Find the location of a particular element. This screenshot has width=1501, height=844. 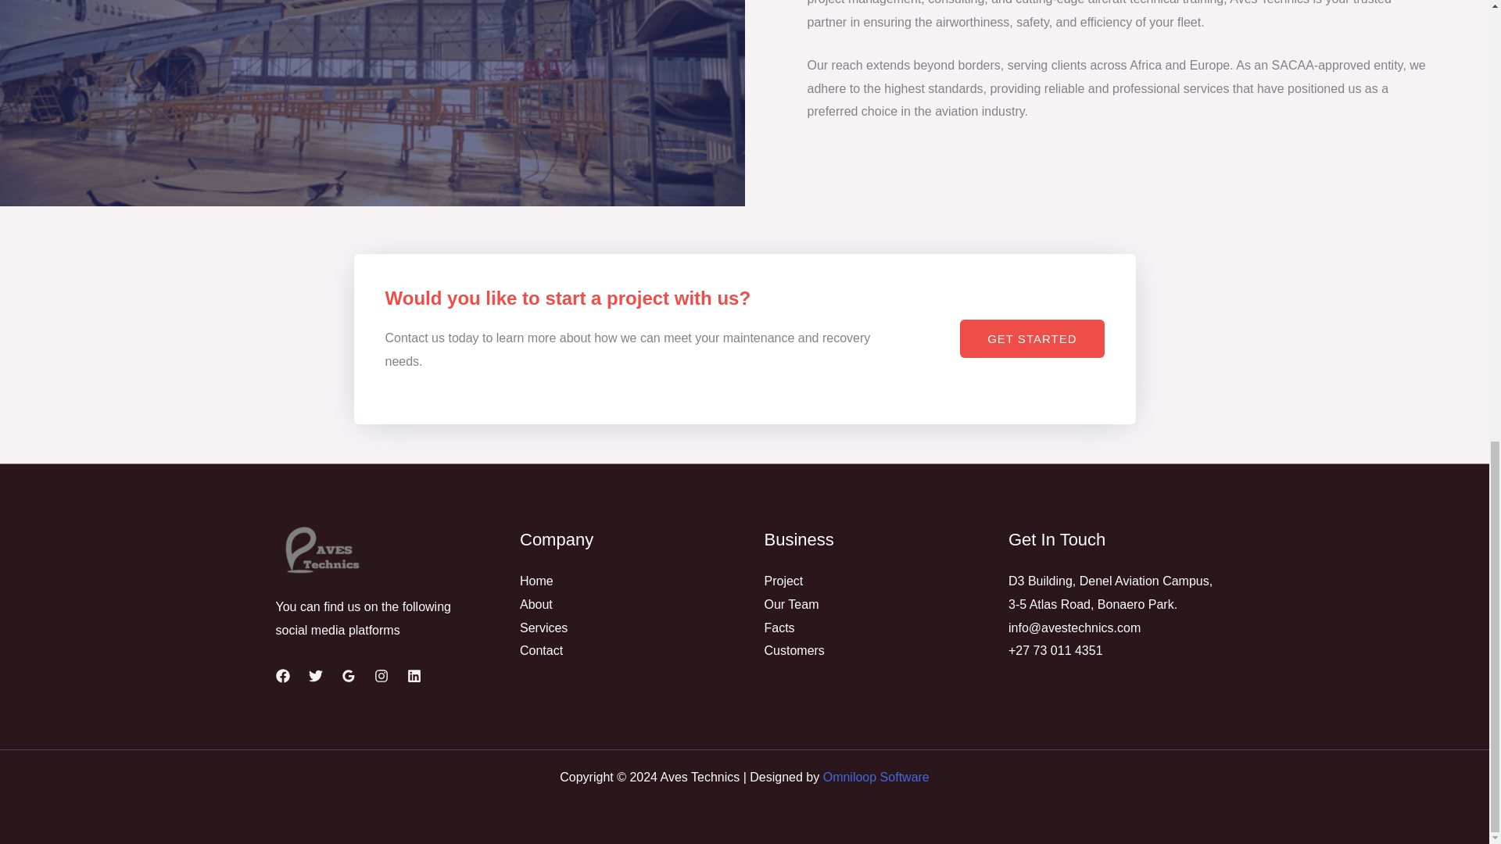

Contact is located at coordinates (541, 650).